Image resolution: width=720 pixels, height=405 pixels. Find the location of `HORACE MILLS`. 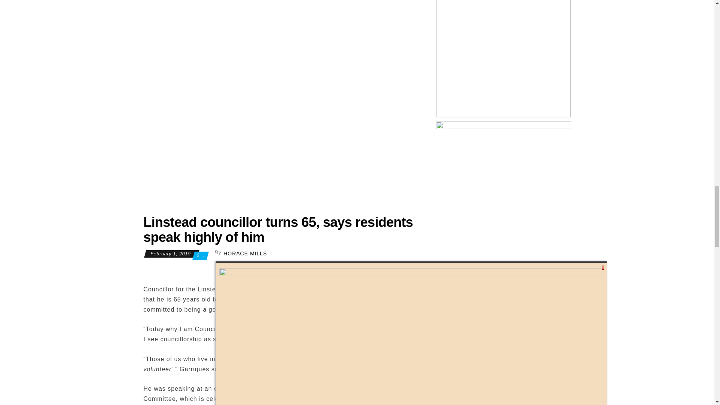

HORACE MILLS is located at coordinates (245, 253).